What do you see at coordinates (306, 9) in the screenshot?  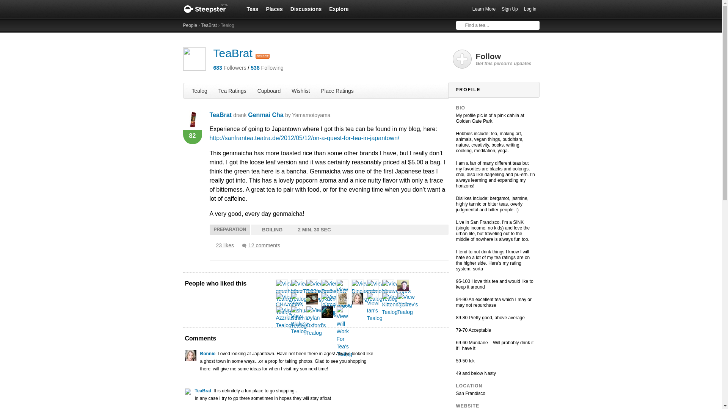 I see `Discussions` at bounding box center [306, 9].